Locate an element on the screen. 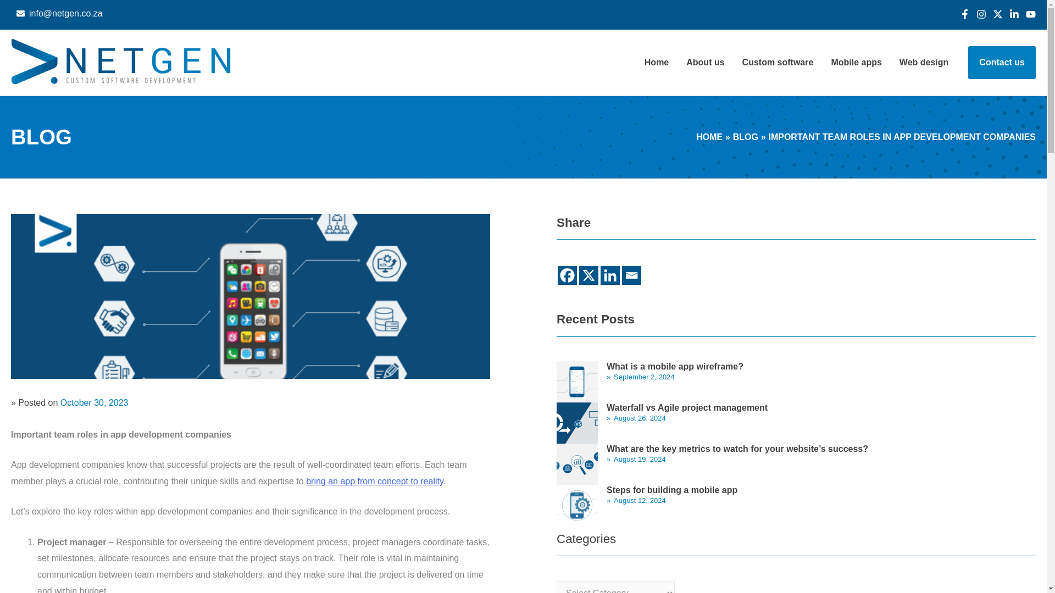  What is a mobile app wireframe? is located at coordinates (675, 366).